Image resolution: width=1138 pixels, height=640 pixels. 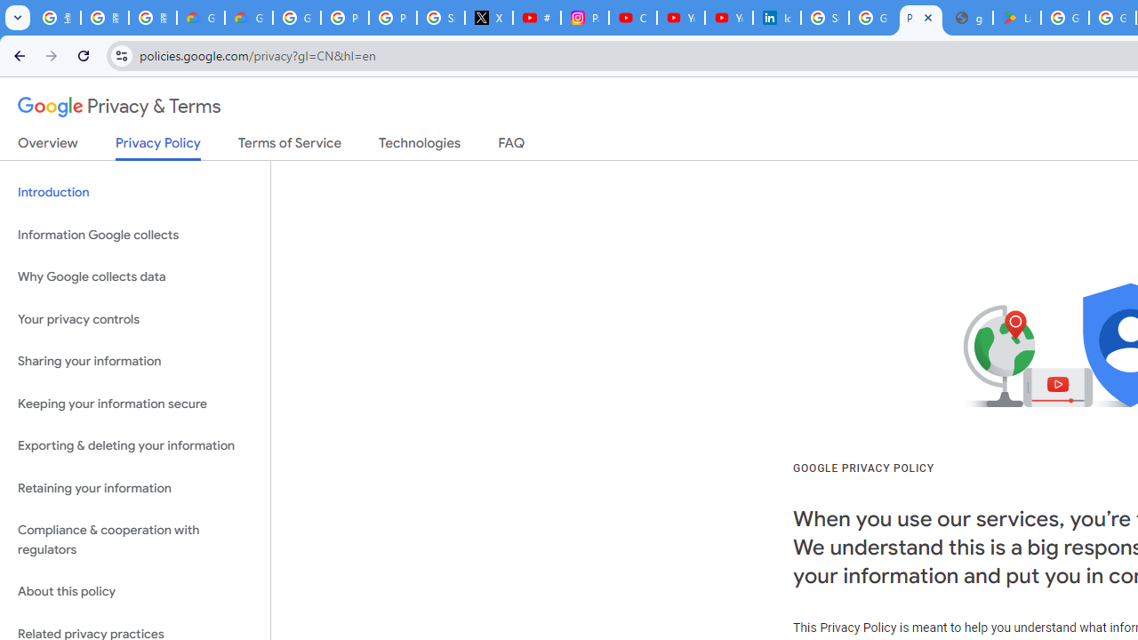 I want to click on Sharing your information, so click(x=135, y=362).